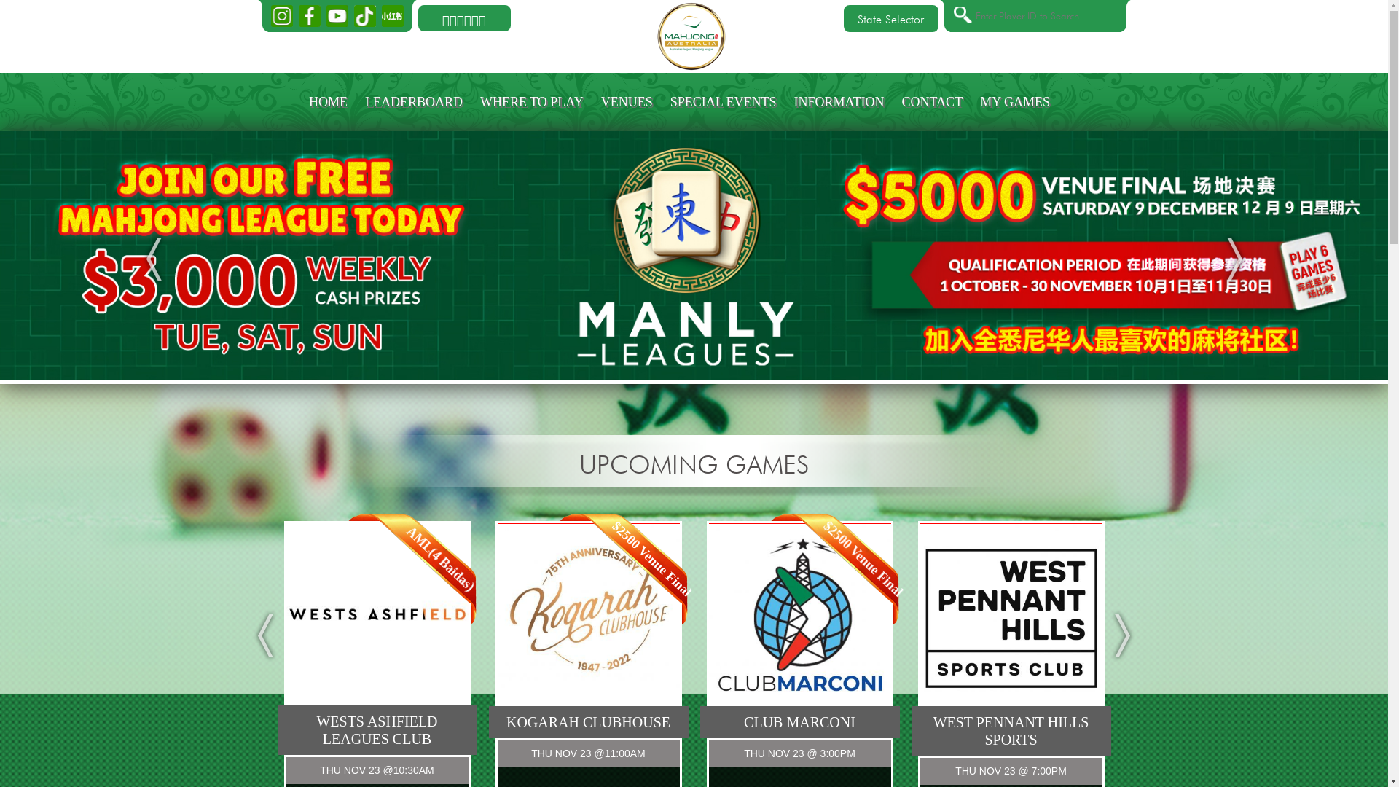 The height and width of the screenshot is (787, 1399). I want to click on CONTACT, so click(933, 102).